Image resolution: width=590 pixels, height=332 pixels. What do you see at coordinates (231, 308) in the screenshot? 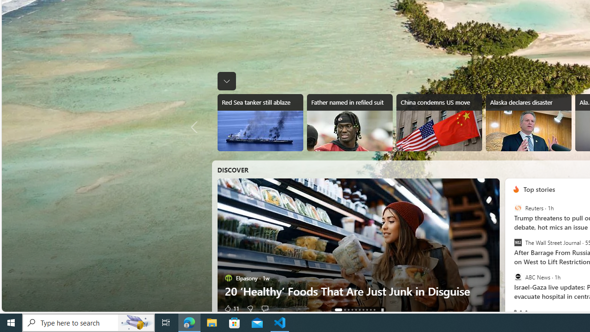
I see `85 Like` at bounding box center [231, 308].